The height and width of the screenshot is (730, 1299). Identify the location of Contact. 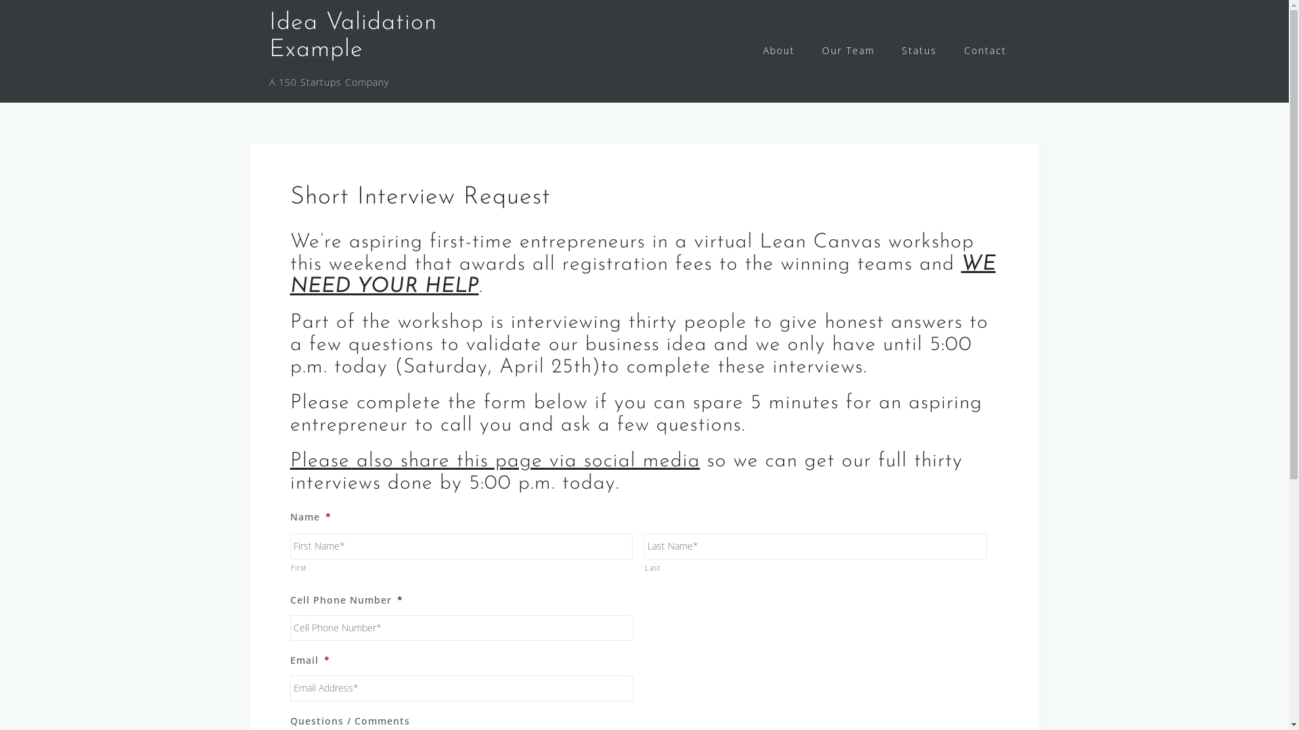
(985, 51).